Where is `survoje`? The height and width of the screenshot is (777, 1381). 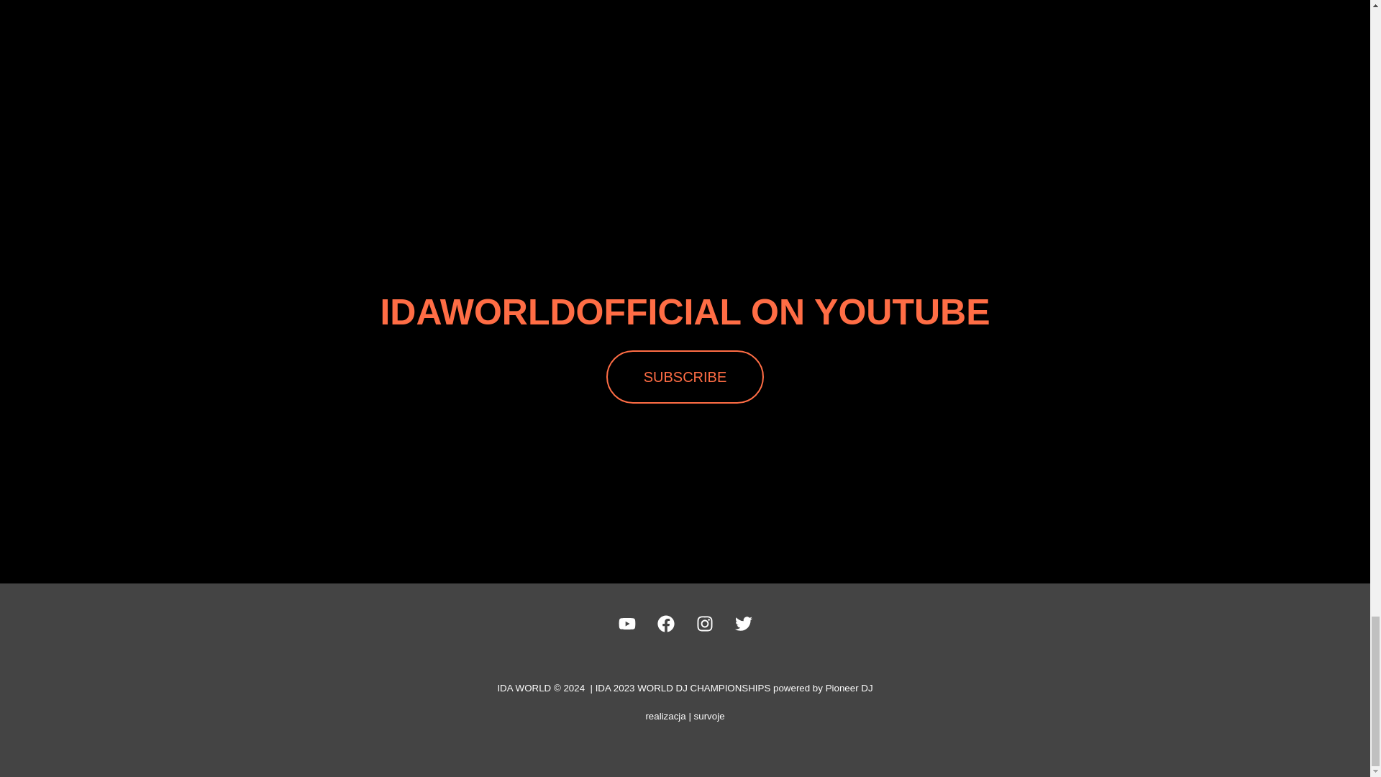
survoje is located at coordinates (709, 717).